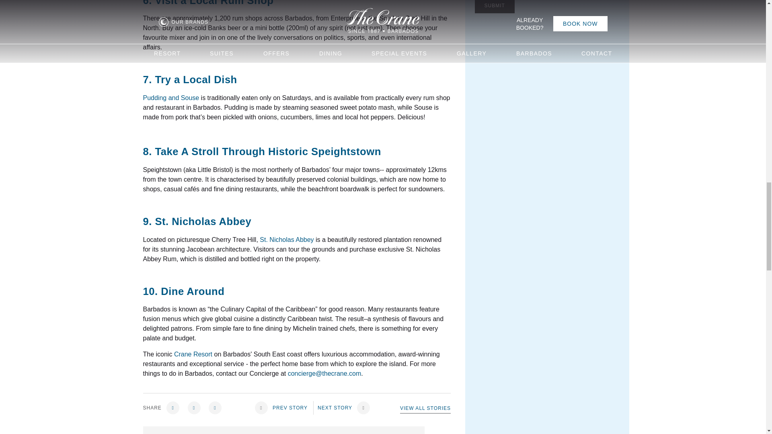 The width and height of the screenshot is (772, 434). I want to click on PREV STORY, so click(281, 407).